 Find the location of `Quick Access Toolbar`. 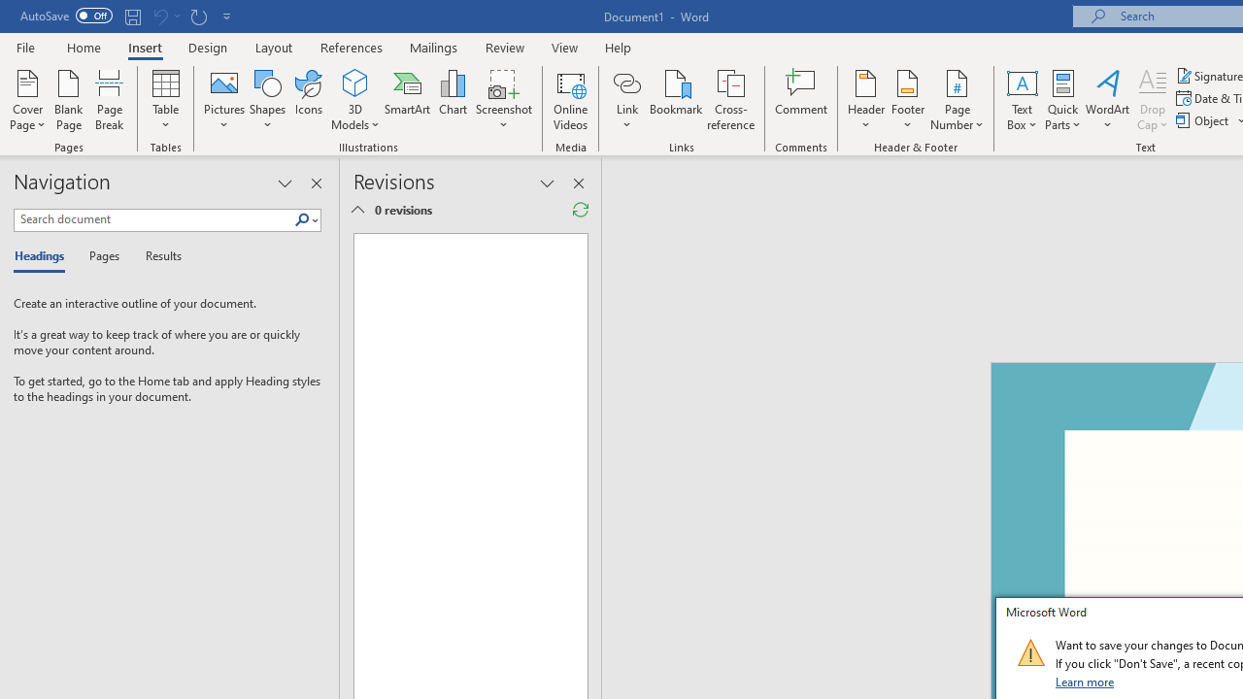

Quick Access Toolbar is located at coordinates (128, 16).